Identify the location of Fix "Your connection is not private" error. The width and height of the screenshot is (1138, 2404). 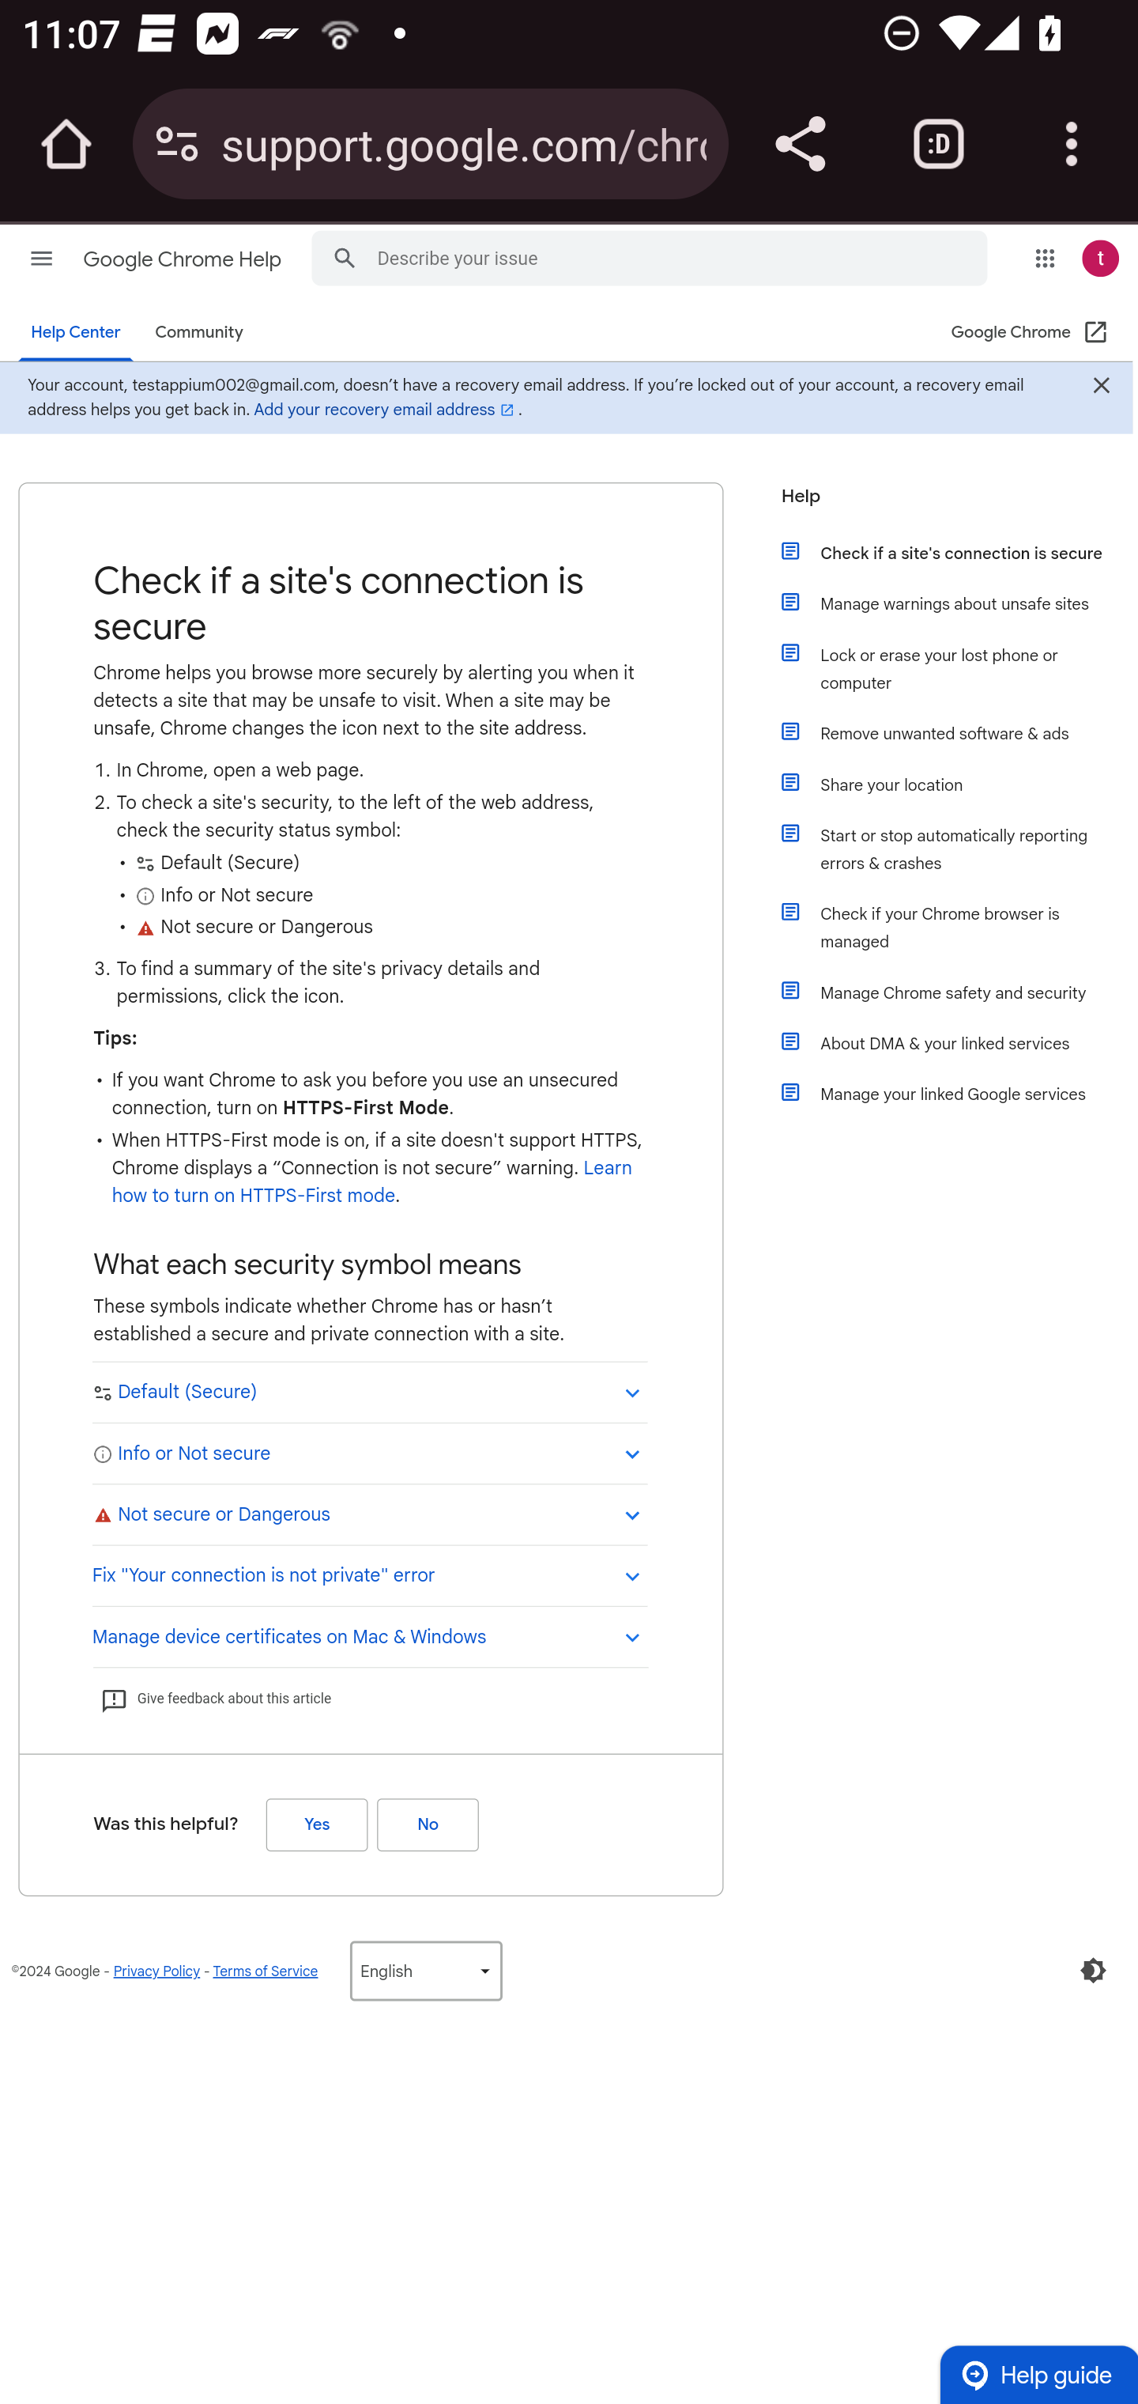
(369, 1574).